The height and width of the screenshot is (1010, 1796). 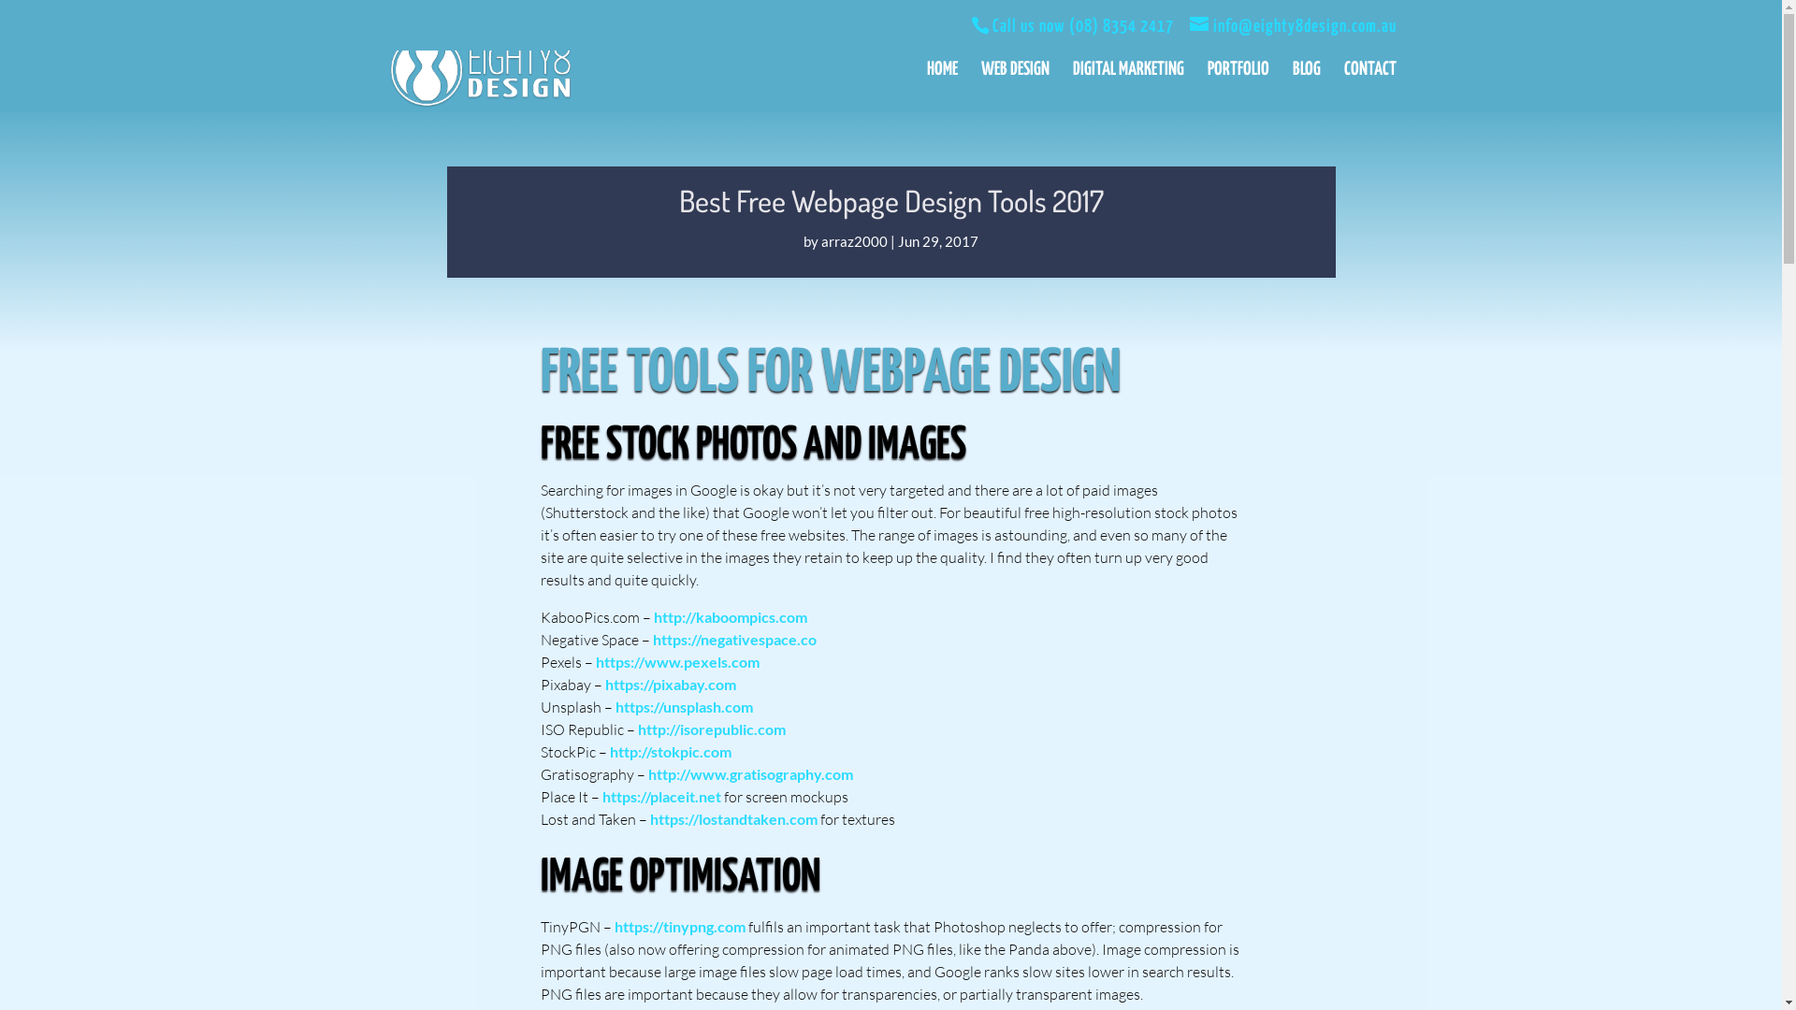 What do you see at coordinates (735, 640) in the screenshot?
I see `https://negativespace.co` at bounding box center [735, 640].